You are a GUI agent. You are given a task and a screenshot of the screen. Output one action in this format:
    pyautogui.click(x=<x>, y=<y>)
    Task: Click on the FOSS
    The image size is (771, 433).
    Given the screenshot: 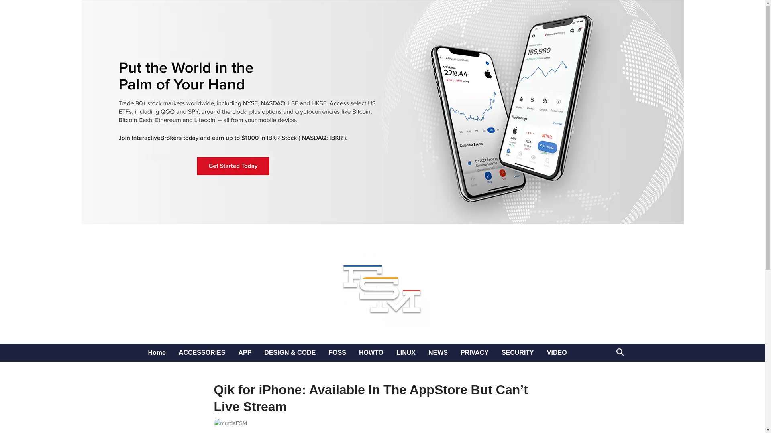 What is the action you would take?
    pyautogui.click(x=337, y=352)
    